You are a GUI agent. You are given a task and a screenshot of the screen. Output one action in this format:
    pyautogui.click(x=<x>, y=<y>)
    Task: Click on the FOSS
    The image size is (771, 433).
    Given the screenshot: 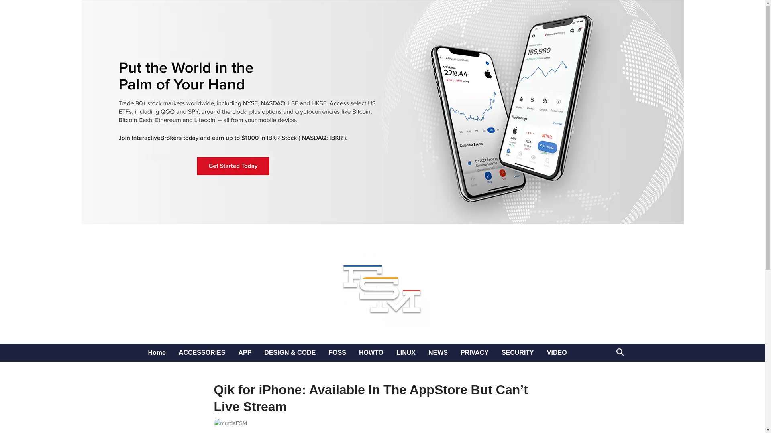 What is the action you would take?
    pyautogui.click(x=337, y=352)
    